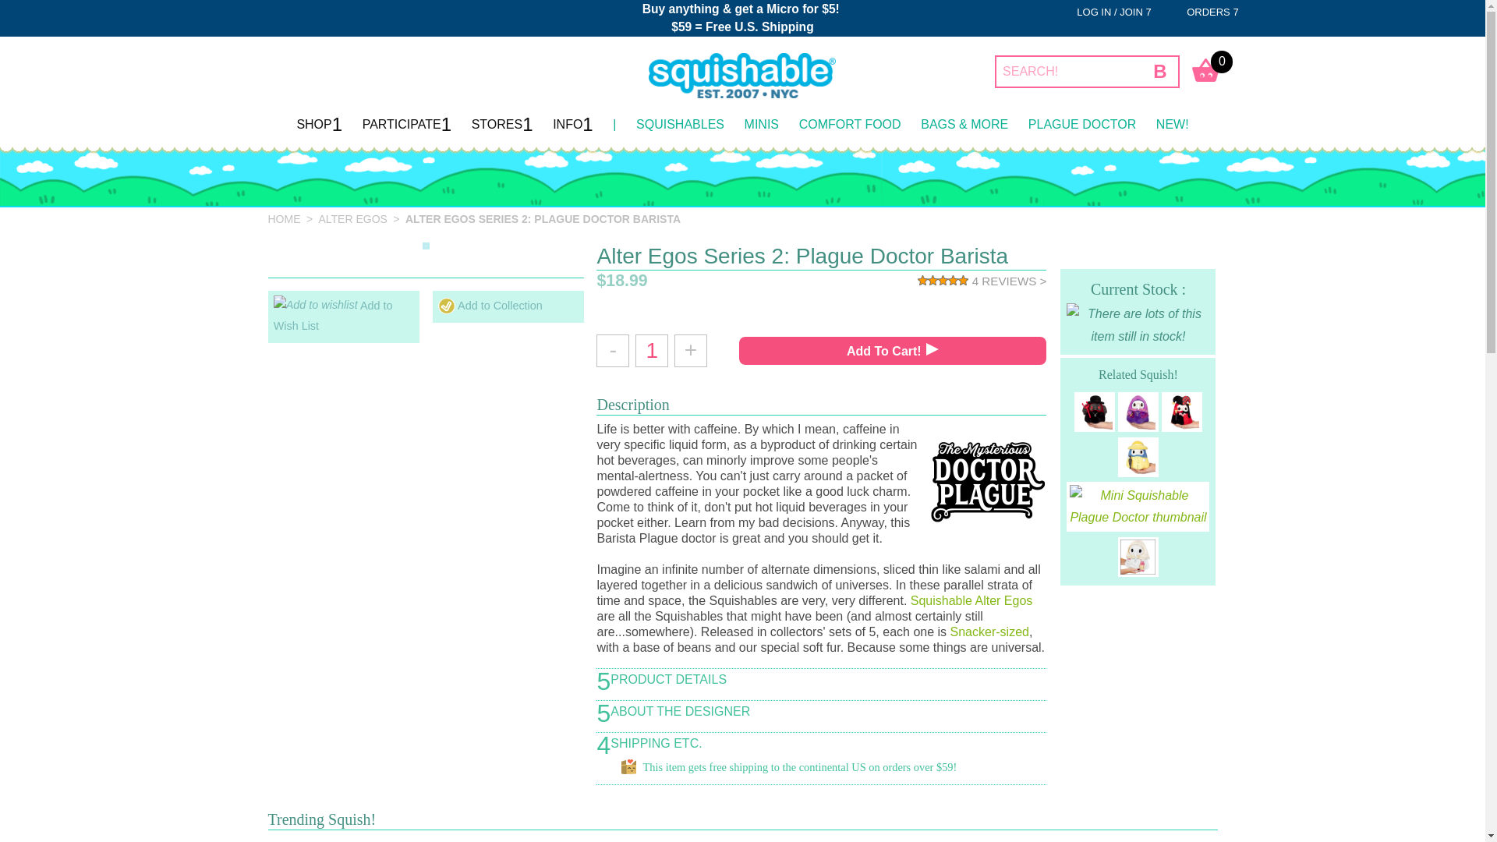 Image resolution: width=1497 pixels, height=842 pixels. I want to click on Mini Squishable Plague Doctor, so click(1138, 506).